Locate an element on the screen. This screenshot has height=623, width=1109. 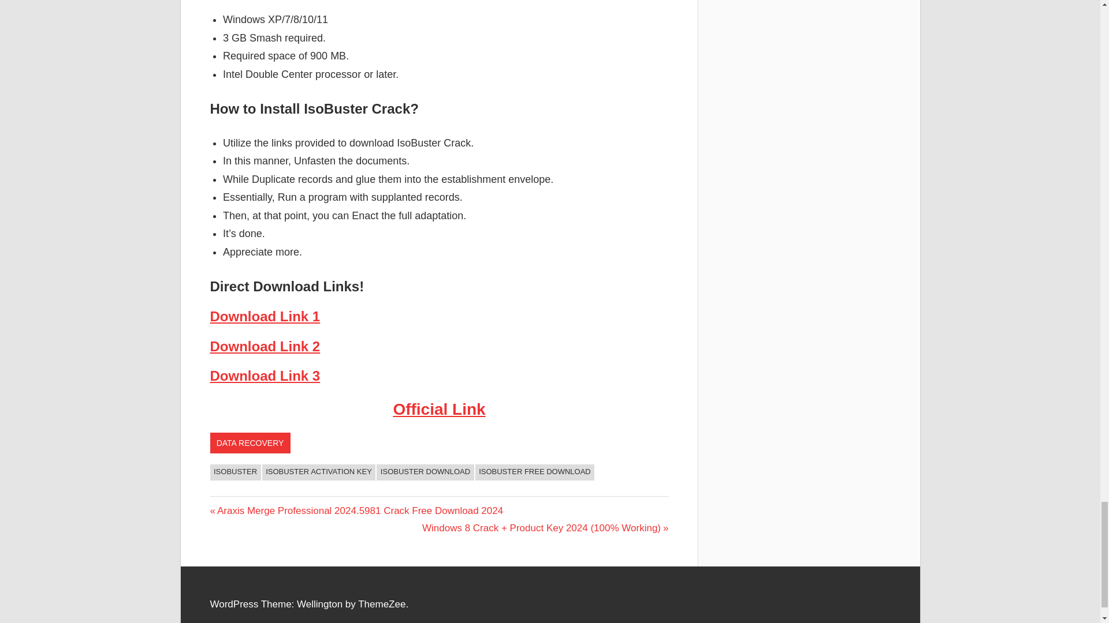
Download Link 1 is located at coordinates (265, 316).